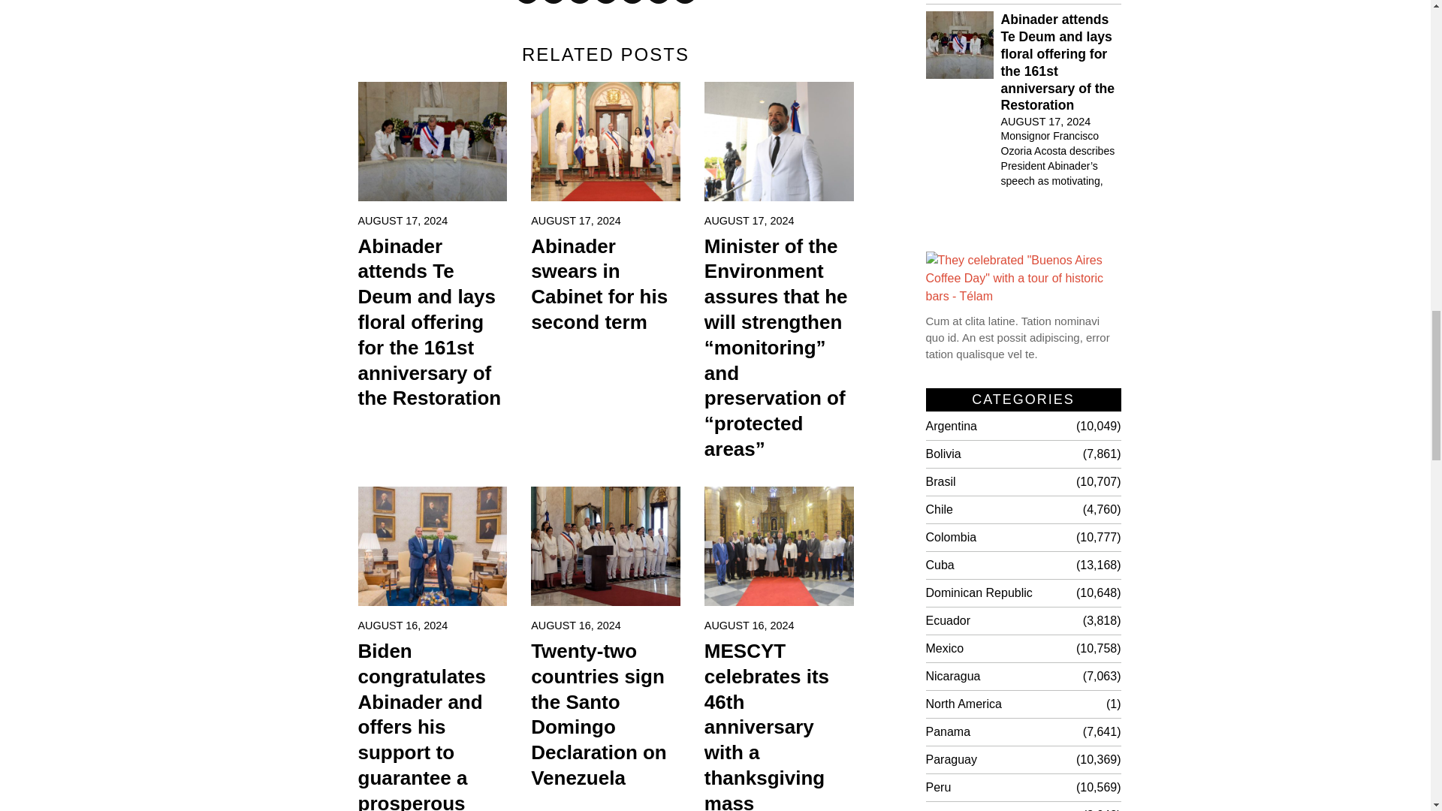  I want to click on 17 Aug, 2024 03:12:48, so click(403, 221).